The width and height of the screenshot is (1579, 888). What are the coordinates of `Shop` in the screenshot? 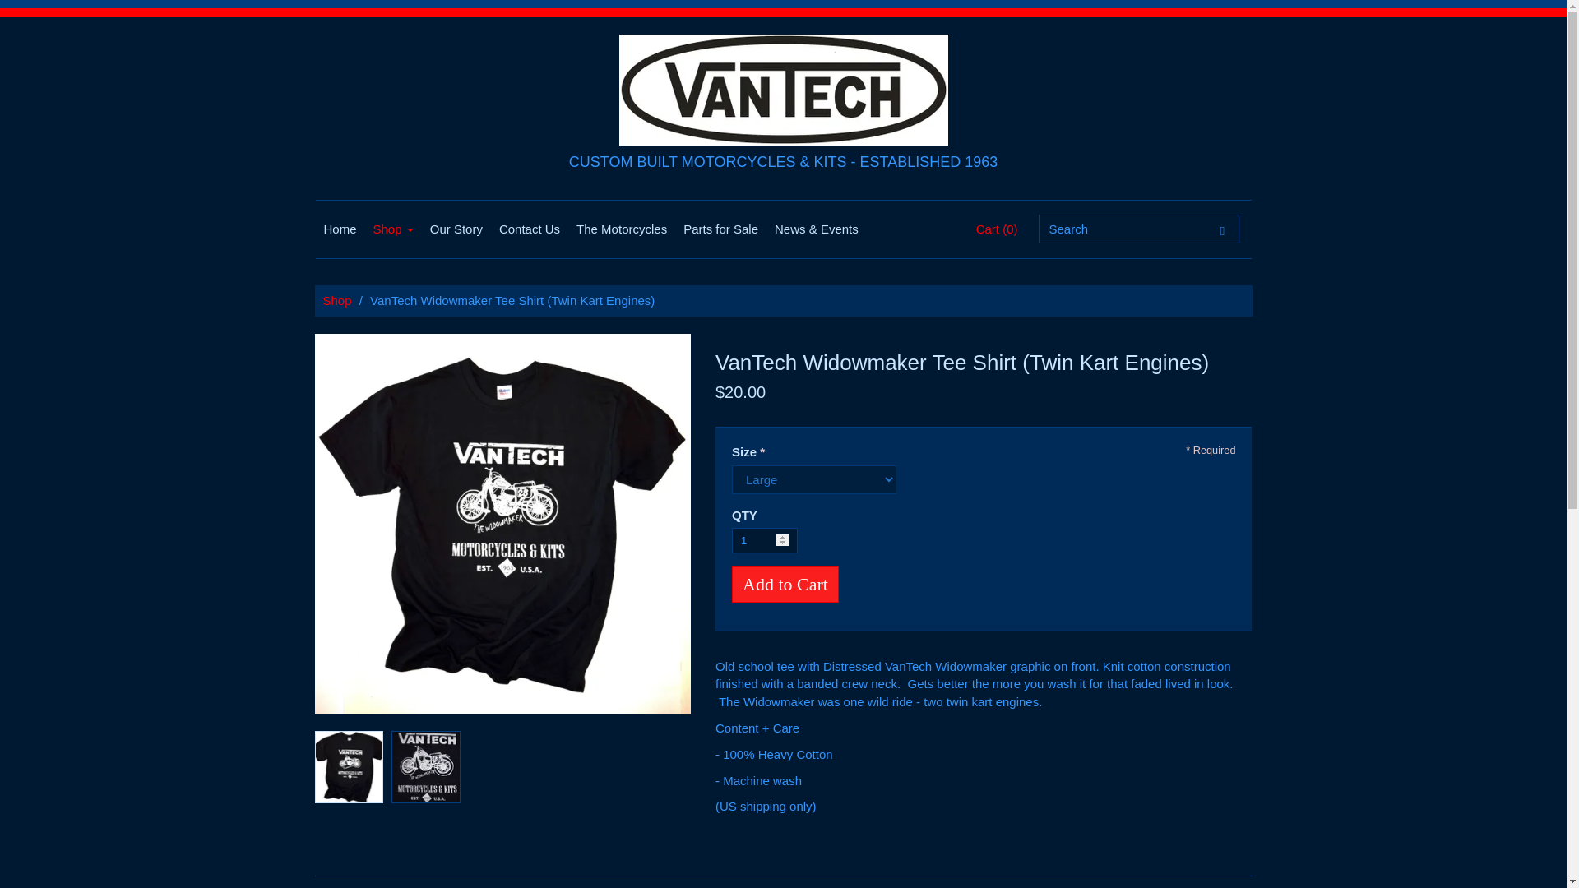 It's located at (336, 300).